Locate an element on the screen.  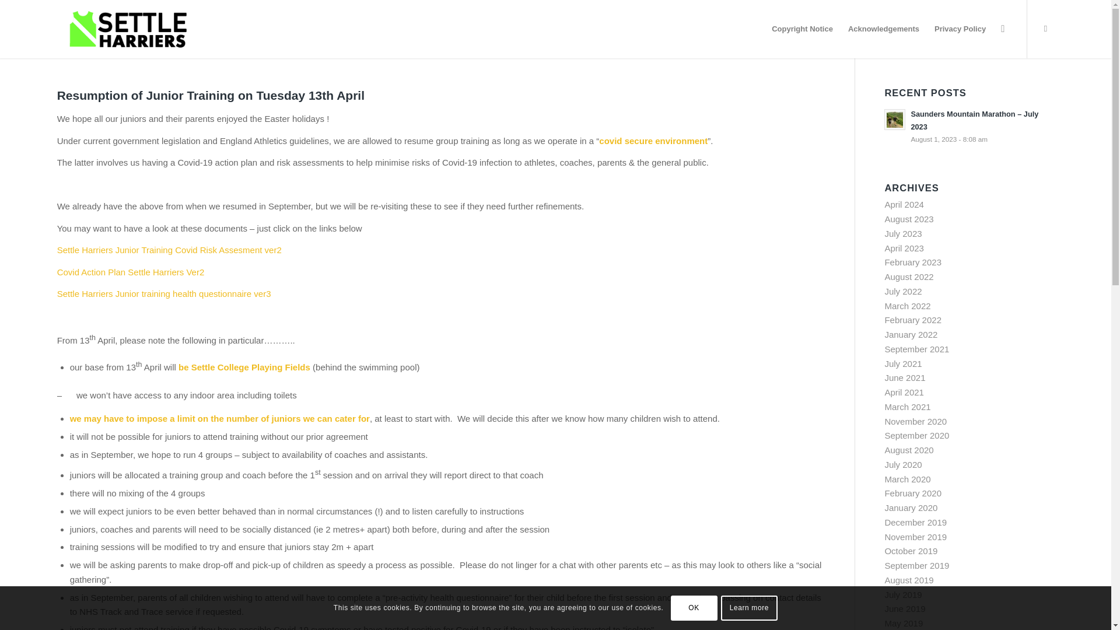
Acknowledgements is located at coordinates (884, 29).